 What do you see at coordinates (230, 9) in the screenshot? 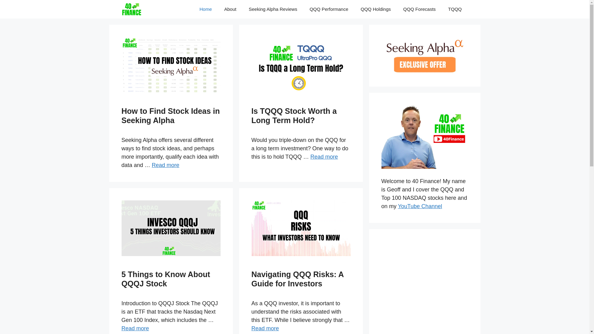
I see `About` at bounding box center [230, 9].